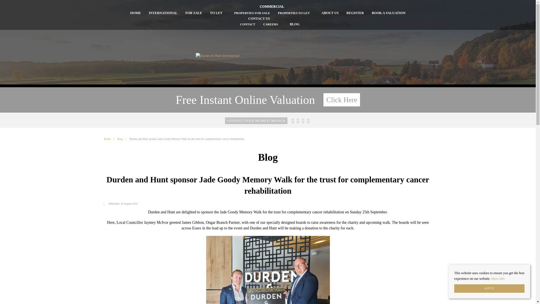 The width and height of the screenshot is (540, 304). I want to click on Home, so click(110, 139).